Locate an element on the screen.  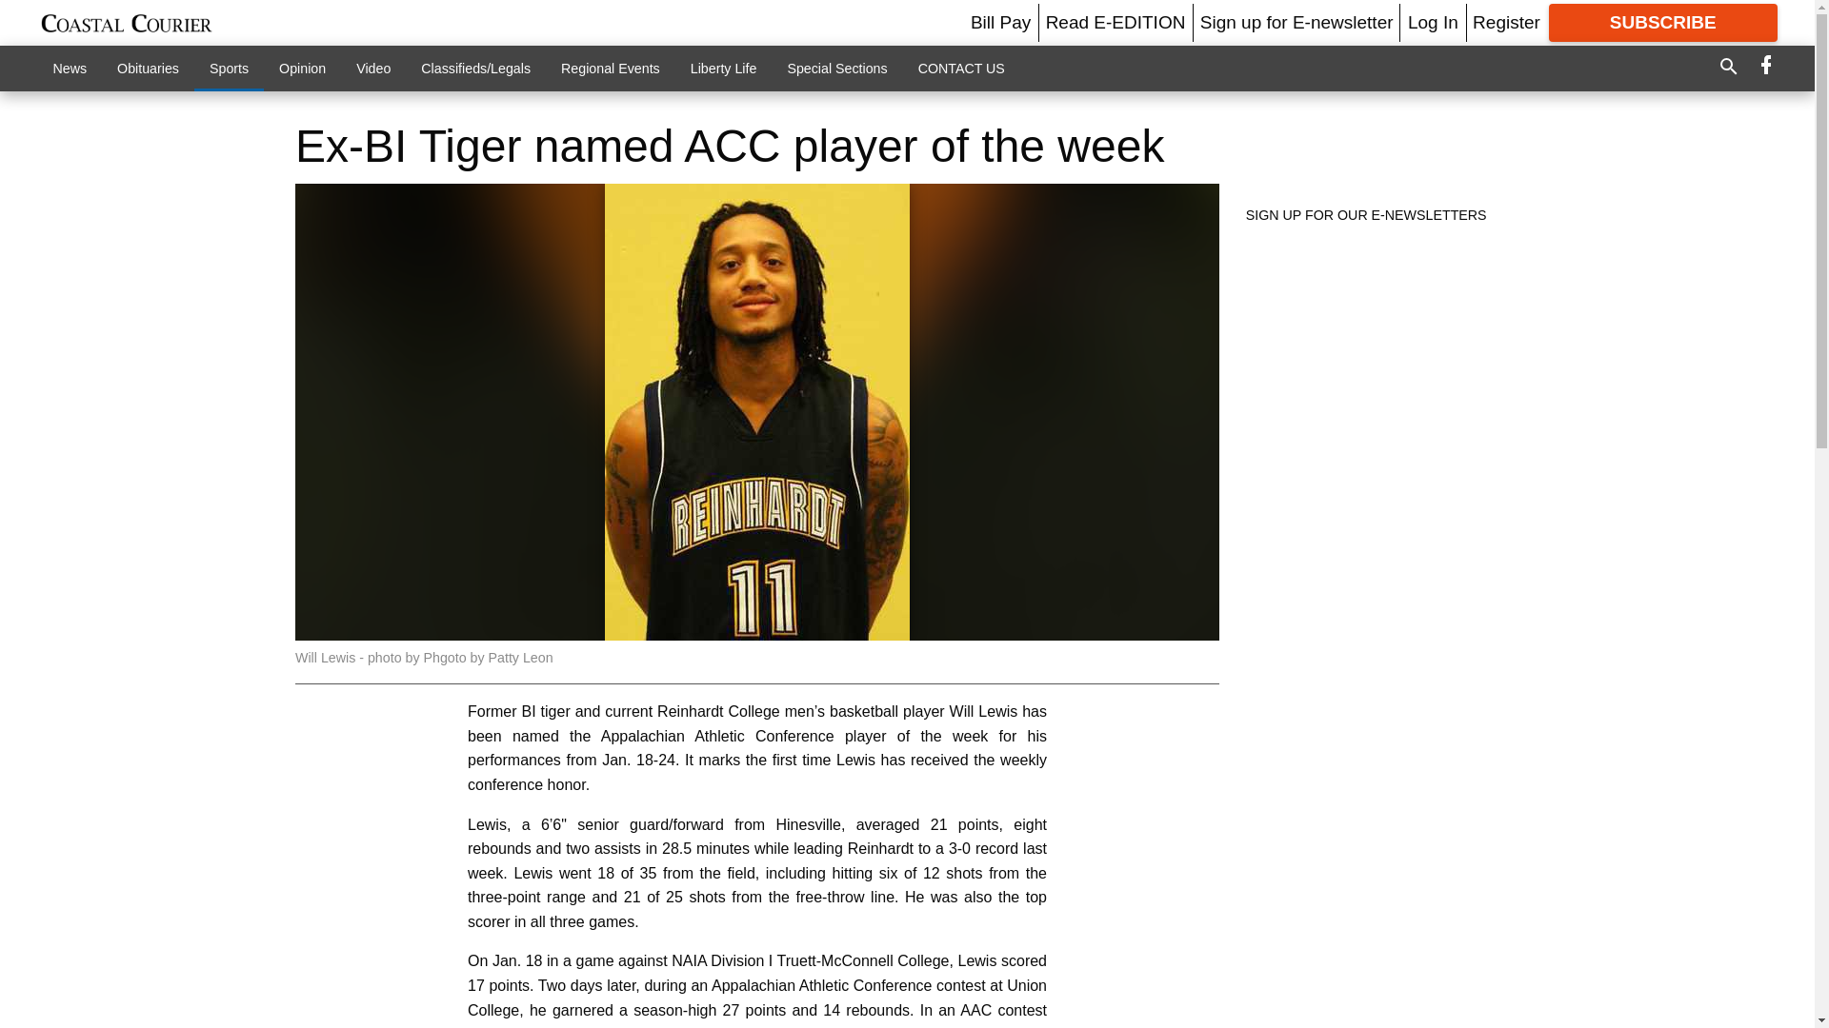
Register is located at coordinates (1505, 22).